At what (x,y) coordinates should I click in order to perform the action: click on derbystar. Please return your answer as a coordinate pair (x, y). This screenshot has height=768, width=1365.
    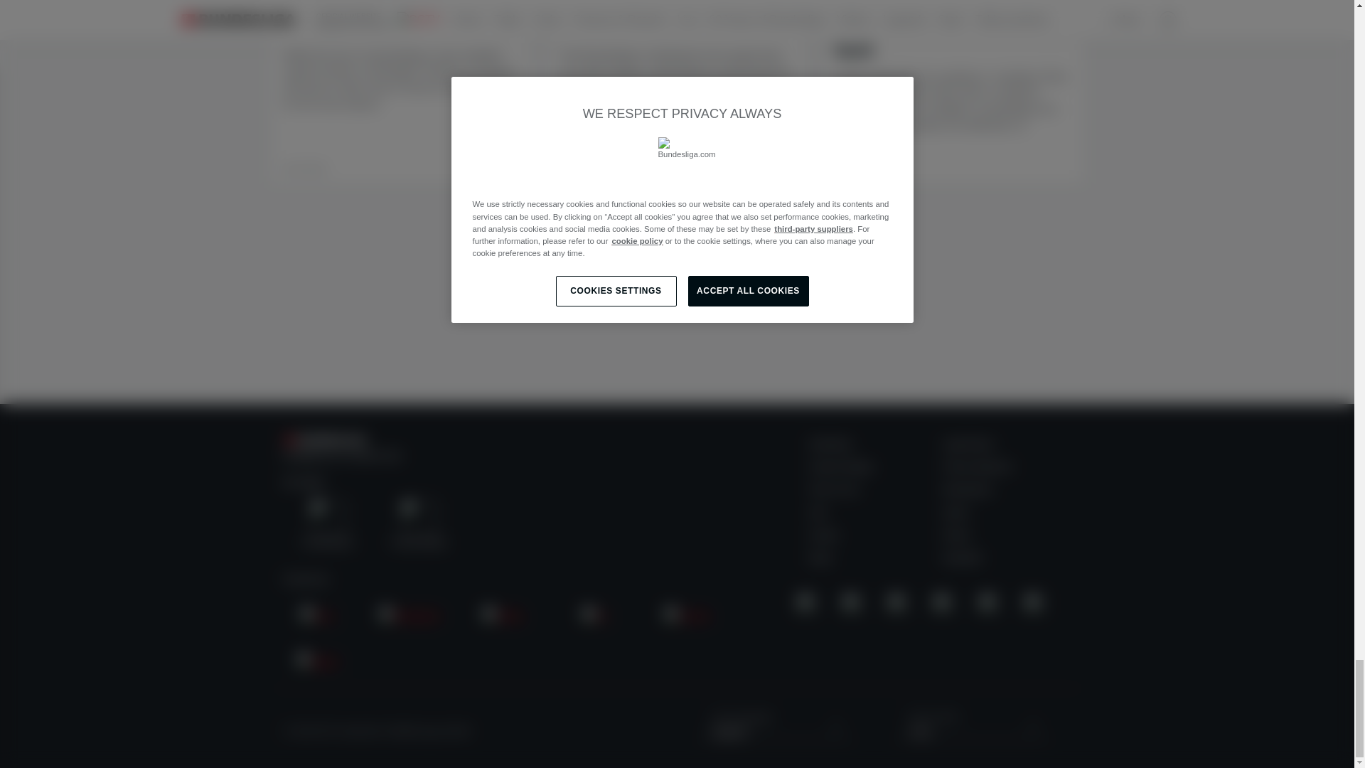
    Looking at the image, I should click on (409, 617).